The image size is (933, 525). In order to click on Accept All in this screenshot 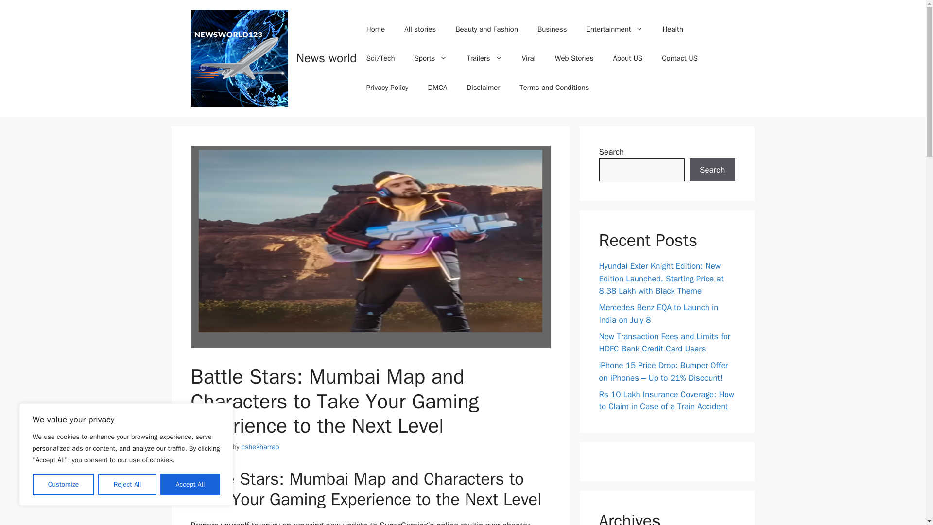, I will do `click(190, 485)`.